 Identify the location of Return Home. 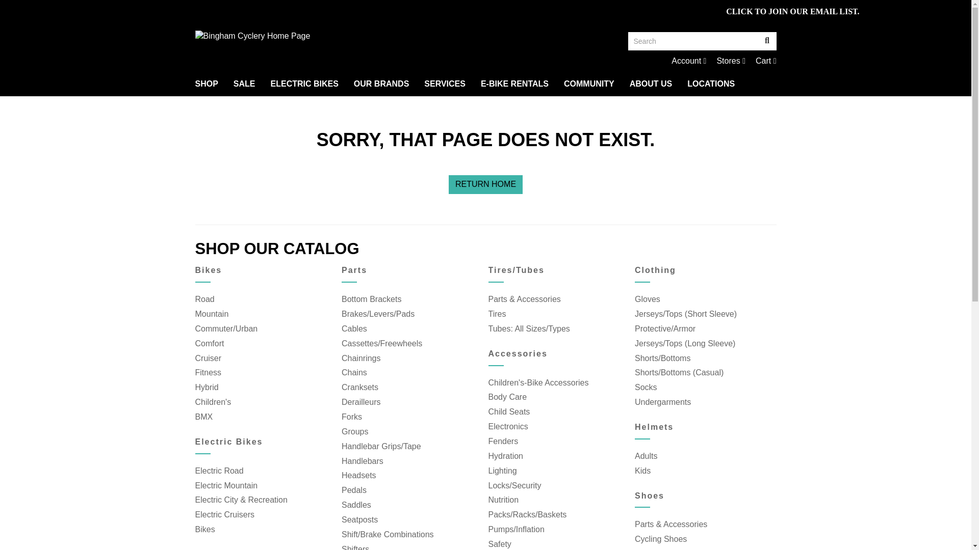
(688, 61).